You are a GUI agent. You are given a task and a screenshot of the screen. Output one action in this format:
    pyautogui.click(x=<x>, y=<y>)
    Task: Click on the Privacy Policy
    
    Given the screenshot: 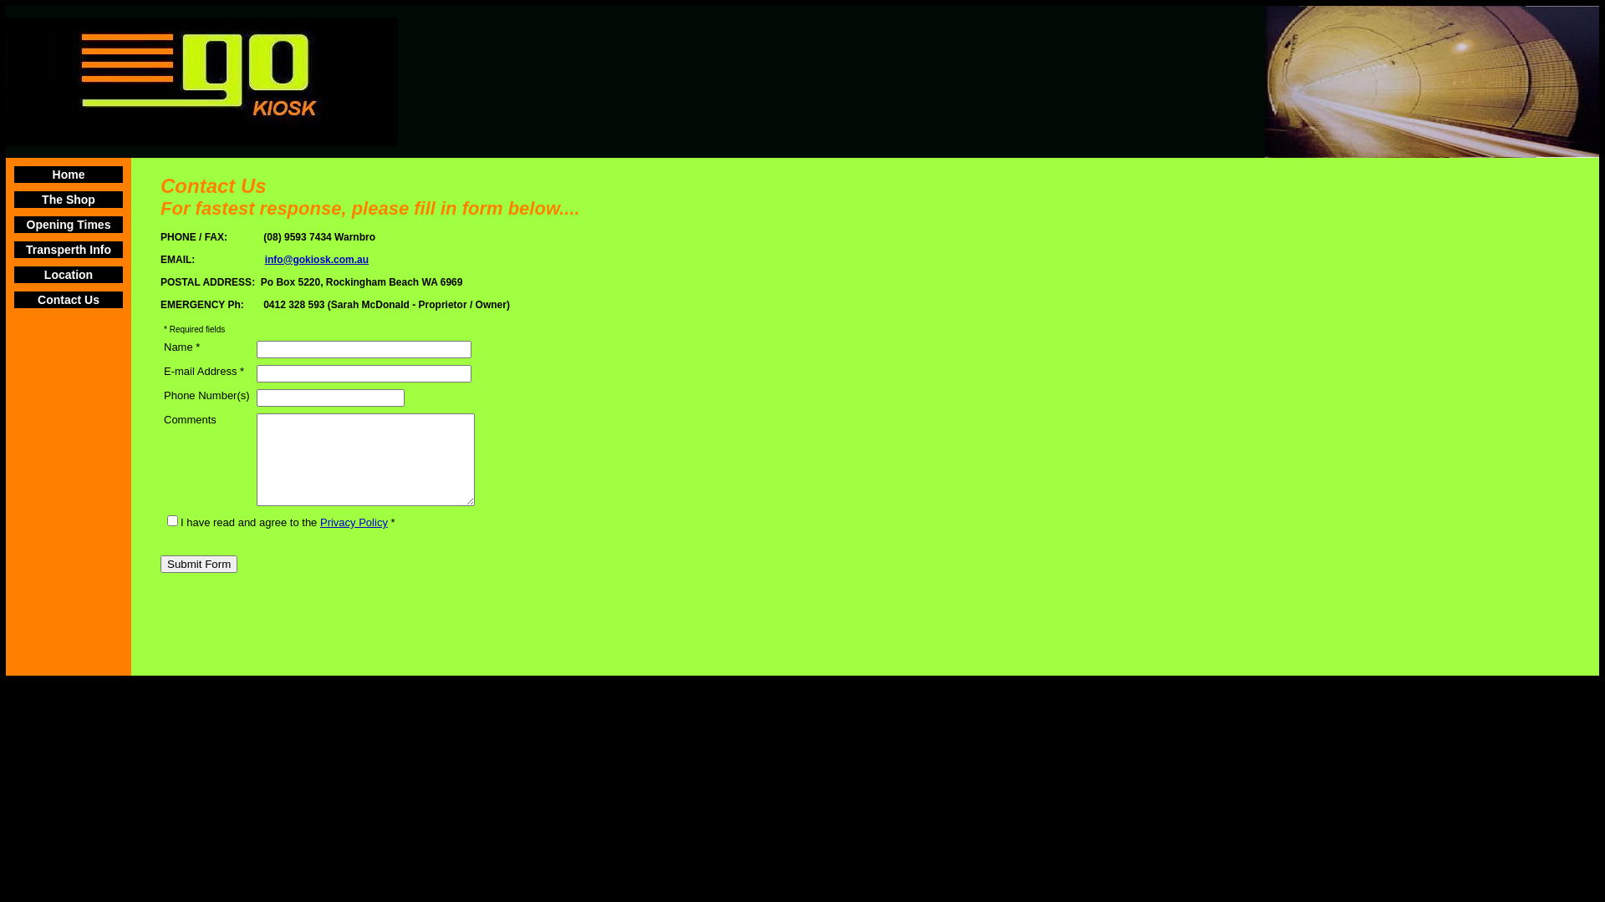 What is the action you would take?
    pyautogui.click(x=354, y=523)
    